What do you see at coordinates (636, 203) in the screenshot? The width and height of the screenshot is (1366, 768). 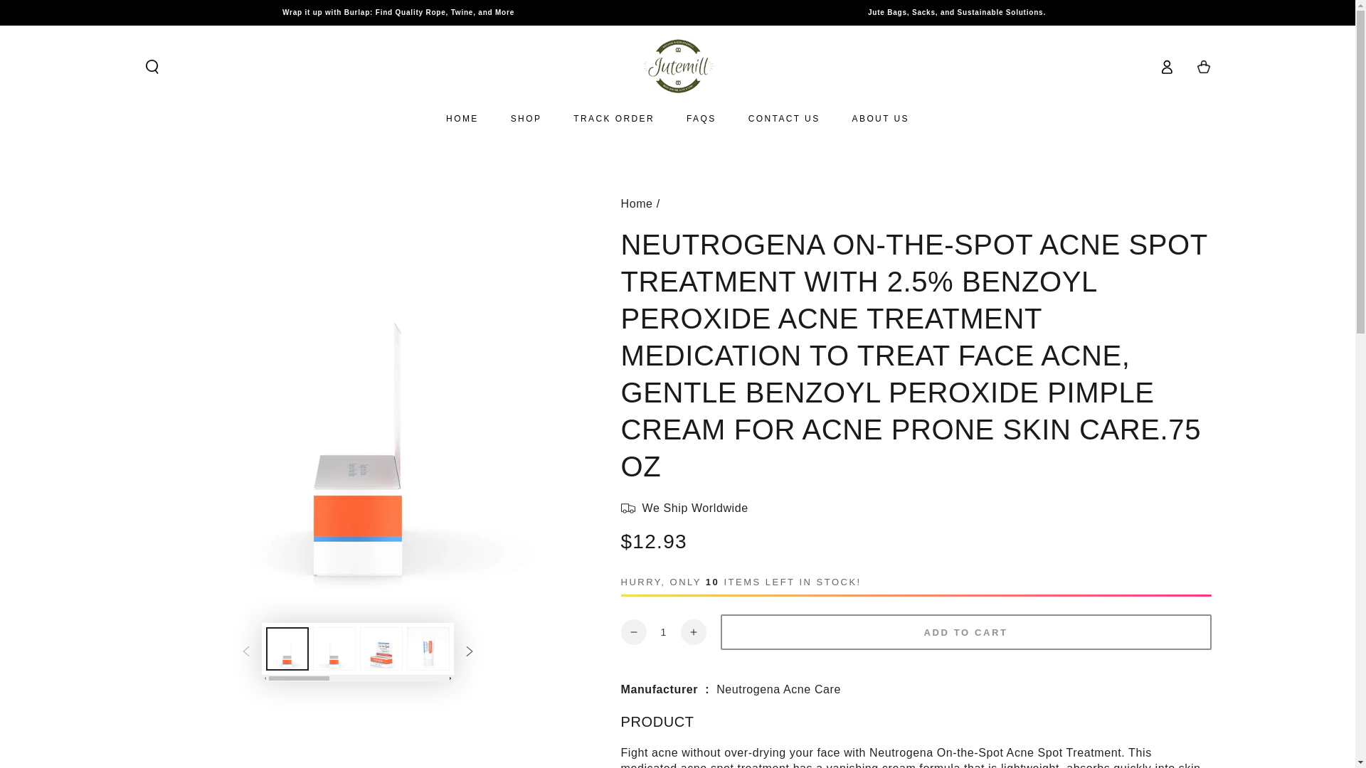 I see `Back to the frontpage` at bounding box center [636, 203].